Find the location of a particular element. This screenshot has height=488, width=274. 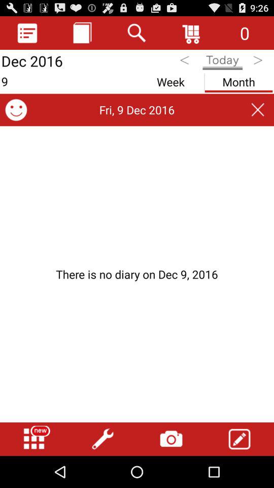

toggle entry is located at coordinates (239, 439).